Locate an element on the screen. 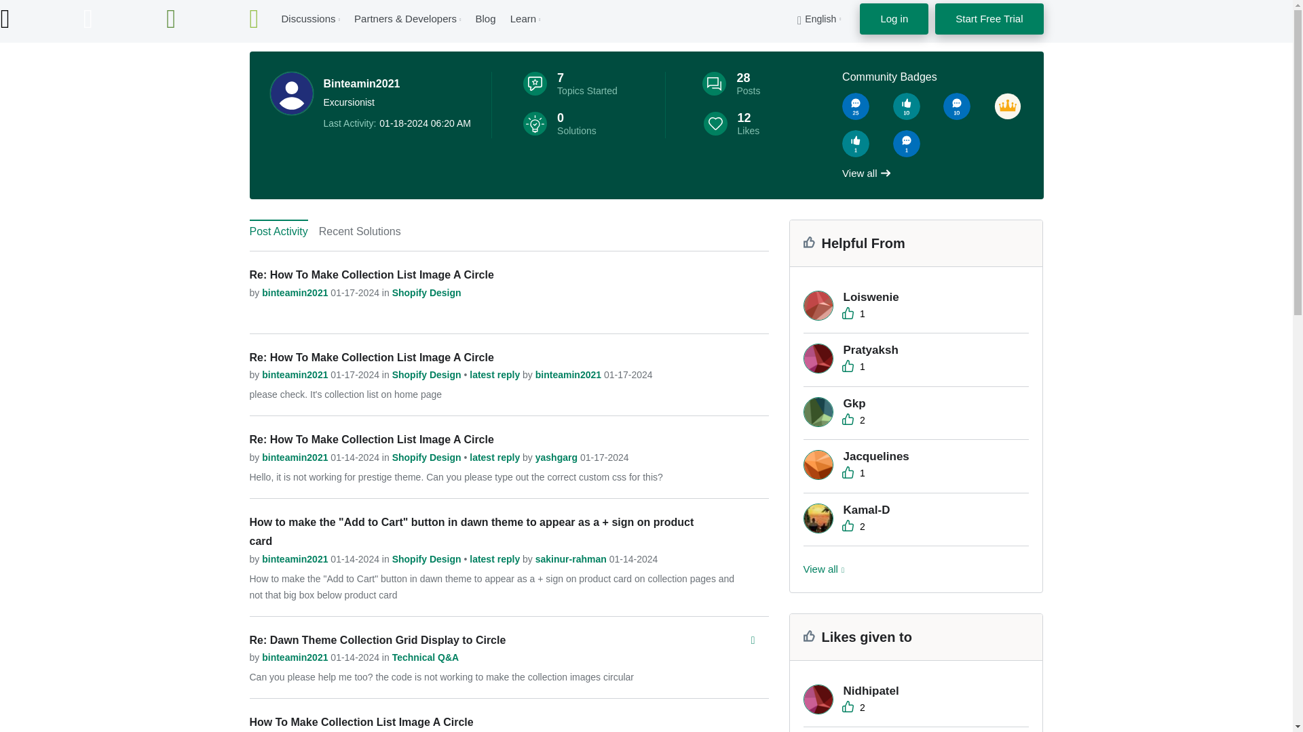 Image resolution: width=1303 pixels, height=732 pixels. Original Member is located at coordinates (1007, 106).